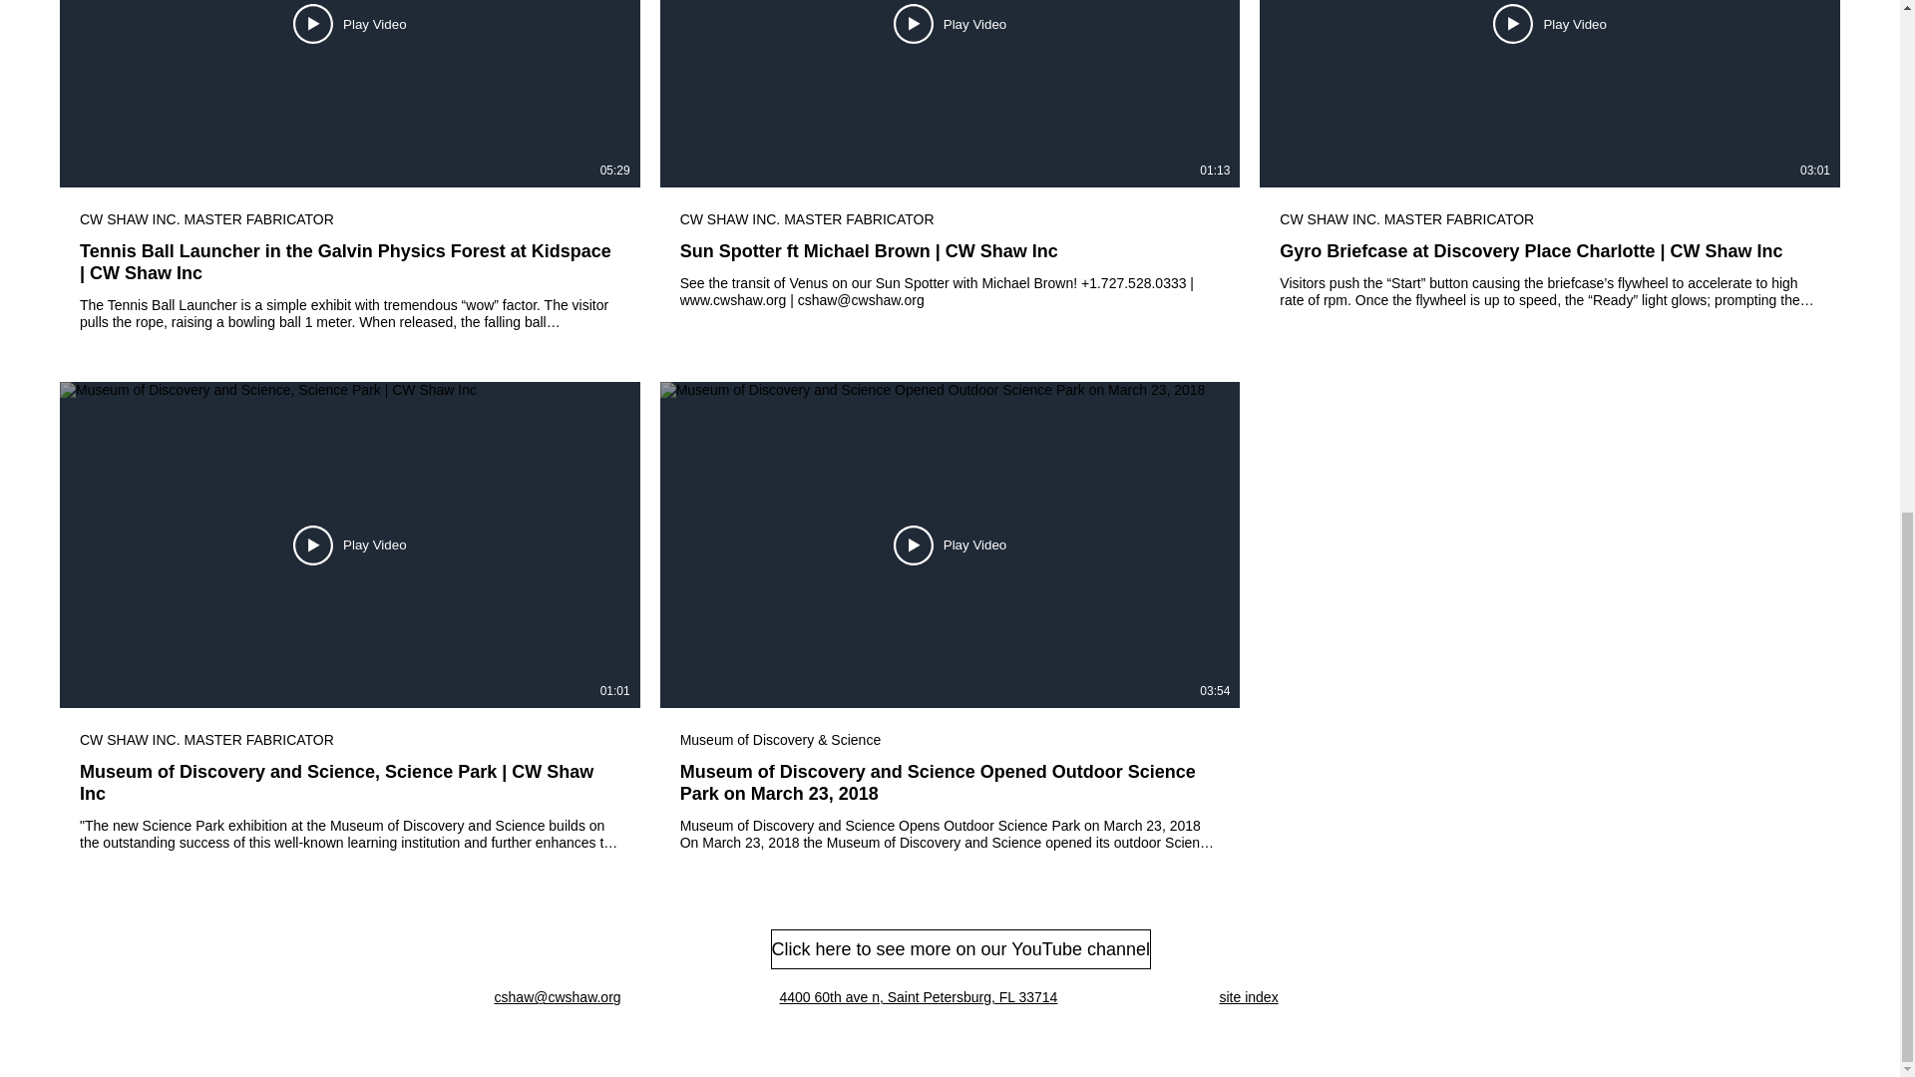 The width and height of the screenshot is (1915, 1077). Describe the element at coordinates (1247, 997) in the screenshot. I see `site index` at that location.